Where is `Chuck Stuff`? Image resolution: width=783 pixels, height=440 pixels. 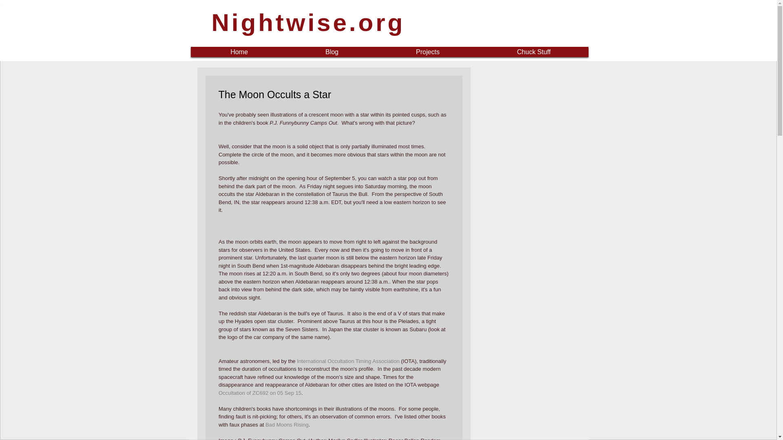
Chuck Stuff is located at coordinates (534, 52).